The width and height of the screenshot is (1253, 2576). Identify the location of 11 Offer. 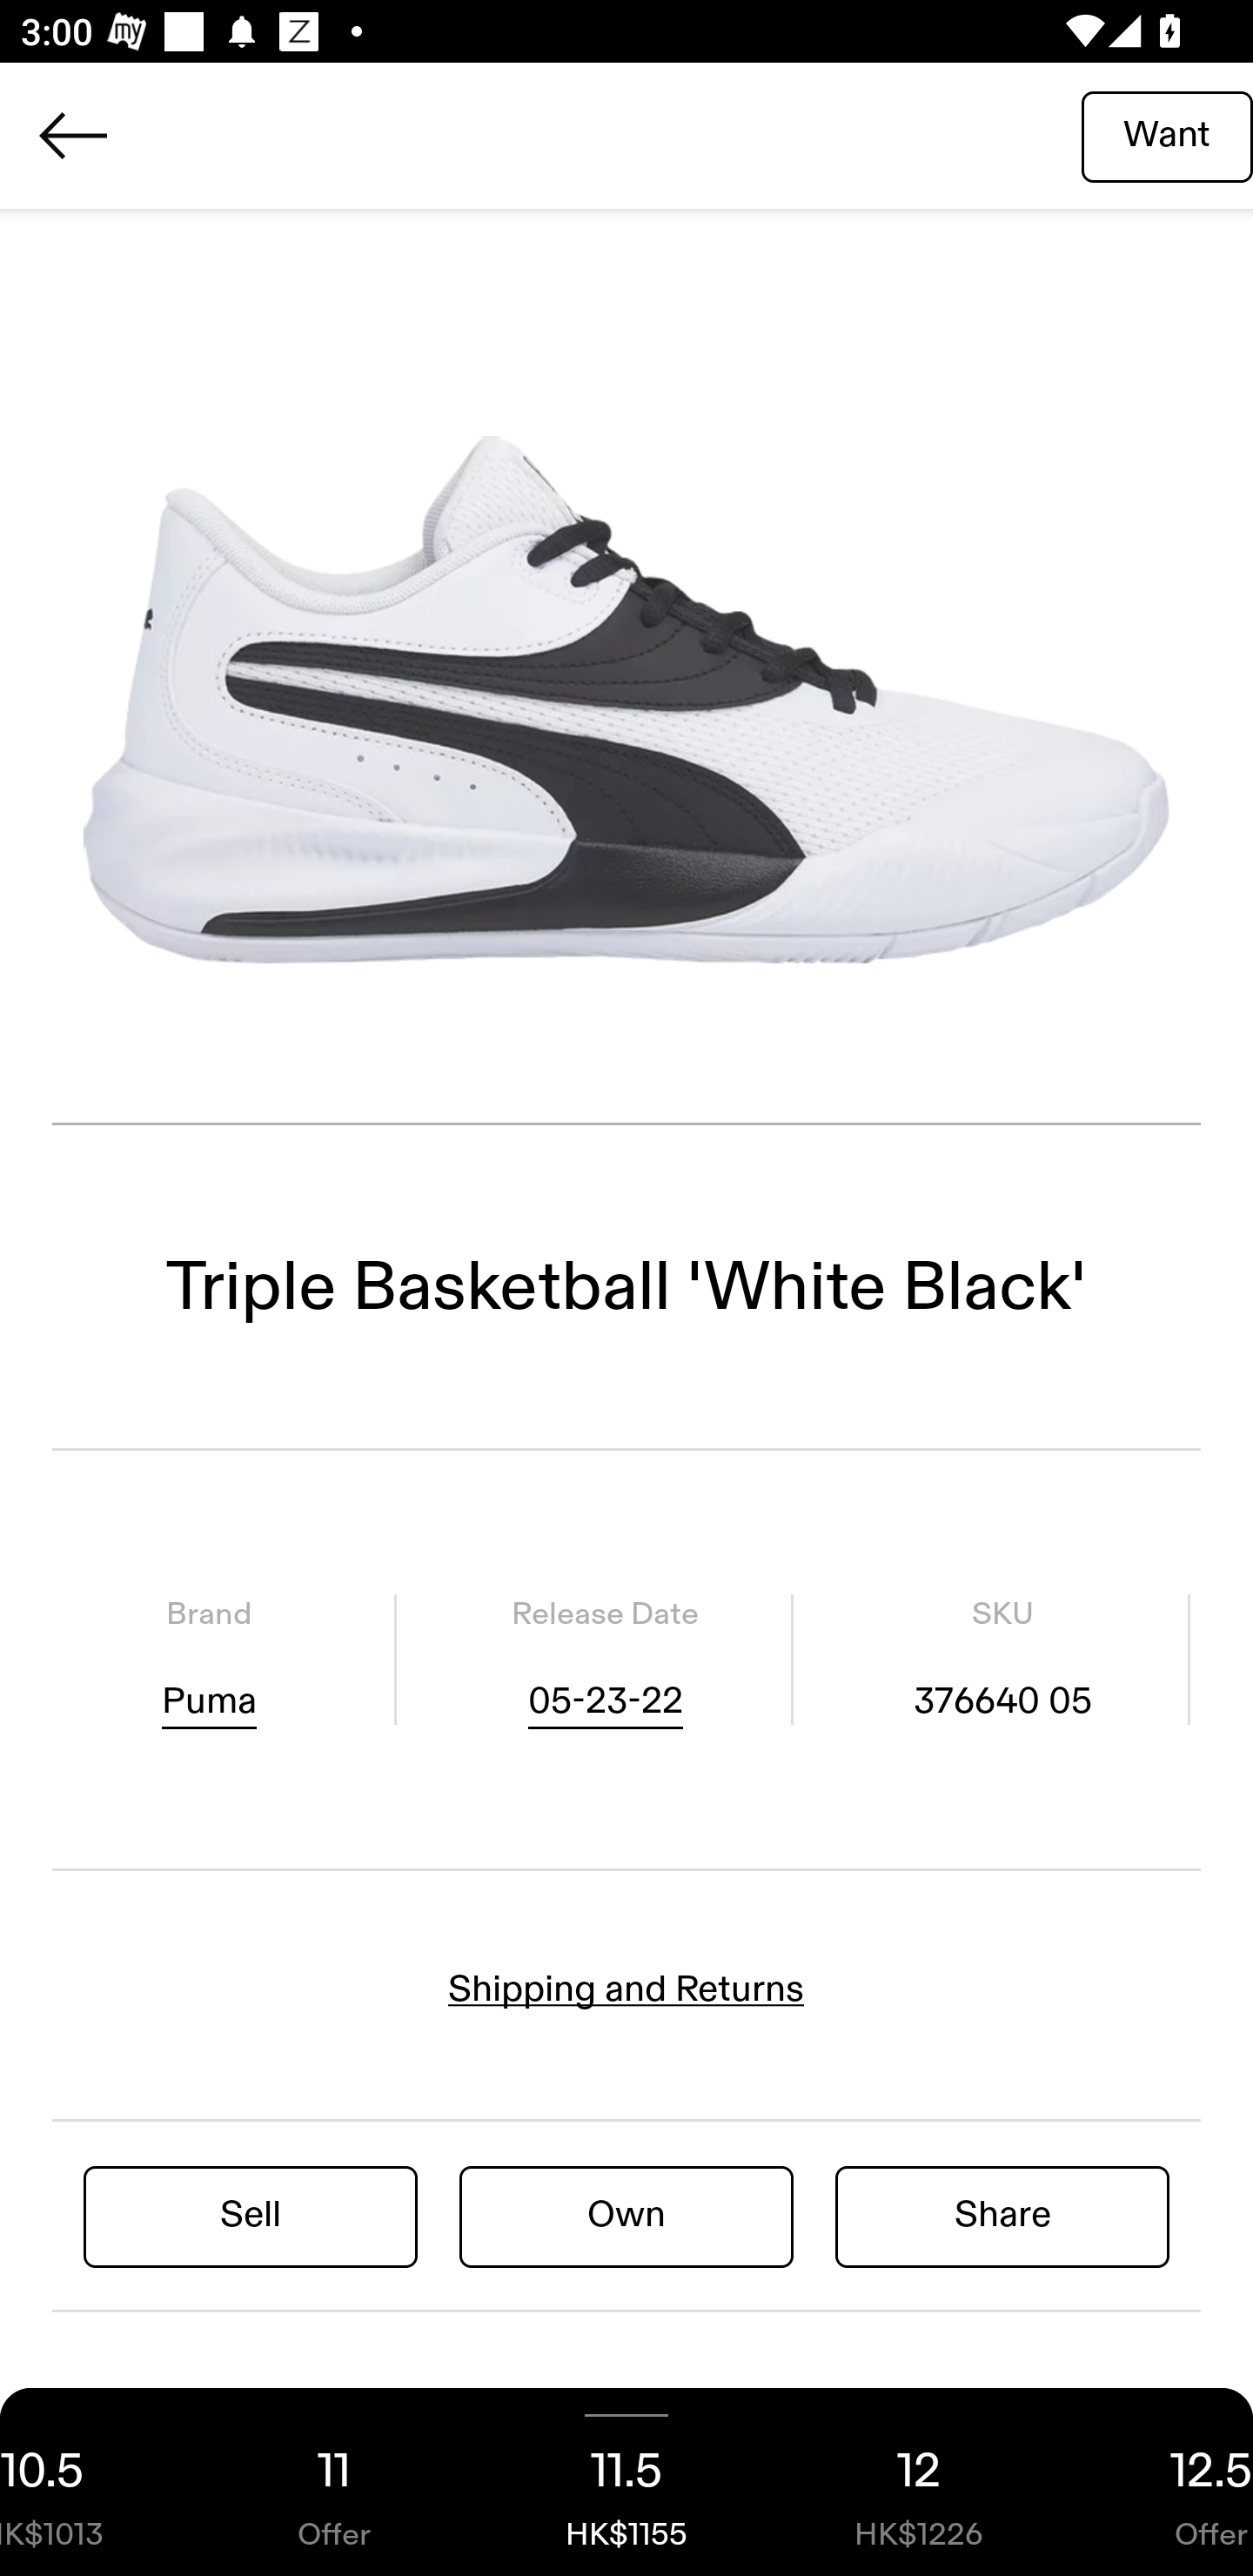
(334, 2482).